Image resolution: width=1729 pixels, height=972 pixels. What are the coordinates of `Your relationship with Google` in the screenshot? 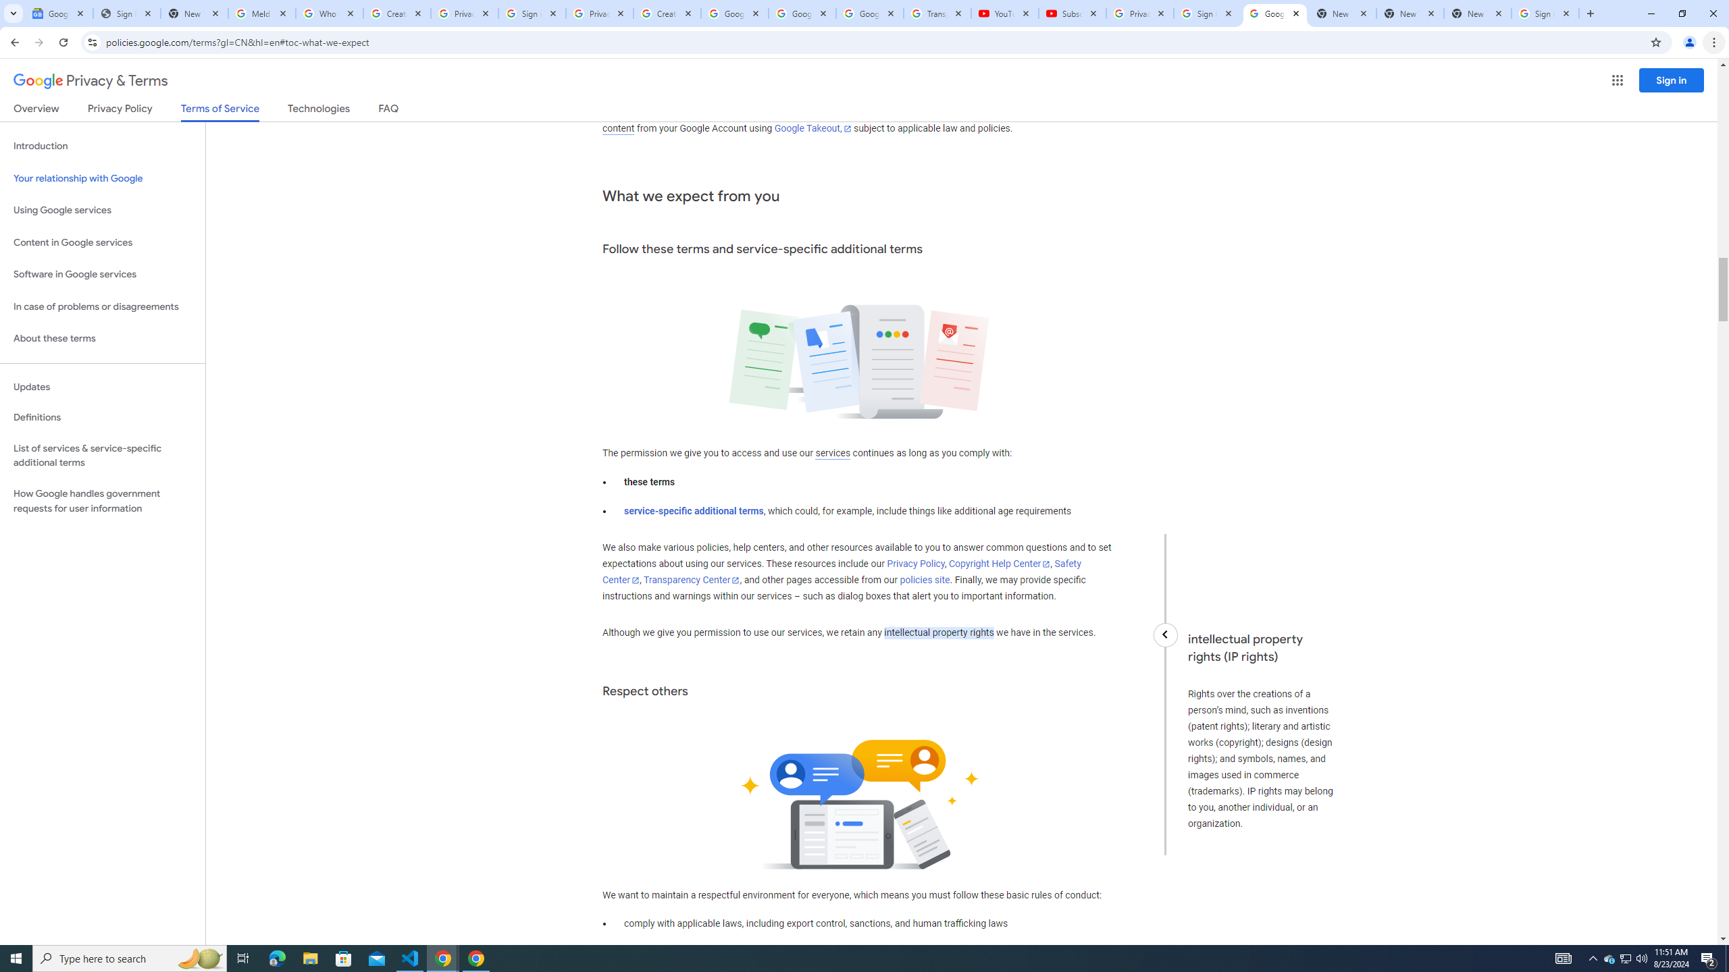 It's located at (103, 178).